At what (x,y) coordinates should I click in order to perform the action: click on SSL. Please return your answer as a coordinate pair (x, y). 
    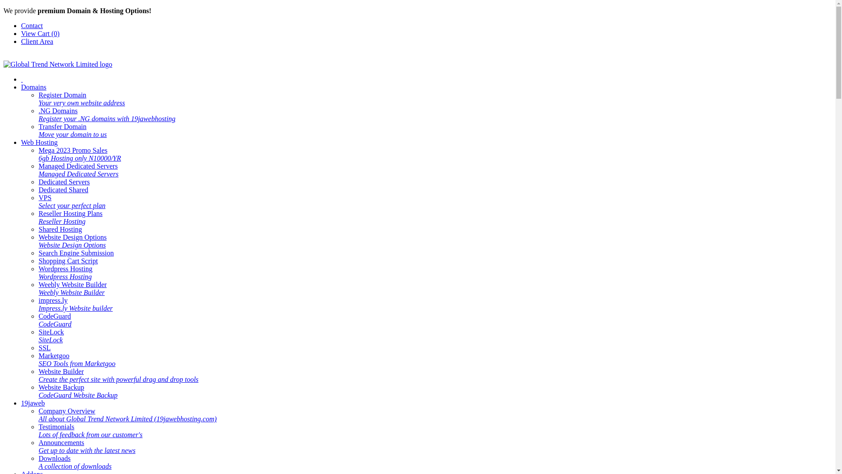
    Looking at the image, I should click on (45, 348).